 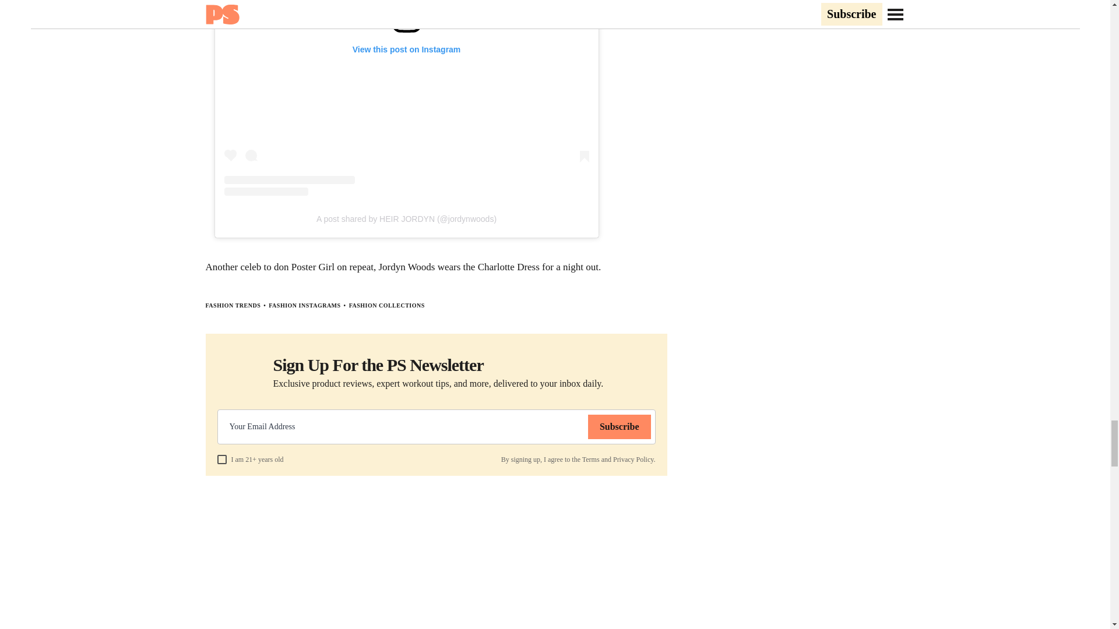 What do you see at coordinates (634, 459) in the screenshot?
I see `Privacy Policy.` at bounding box center [634, 459].